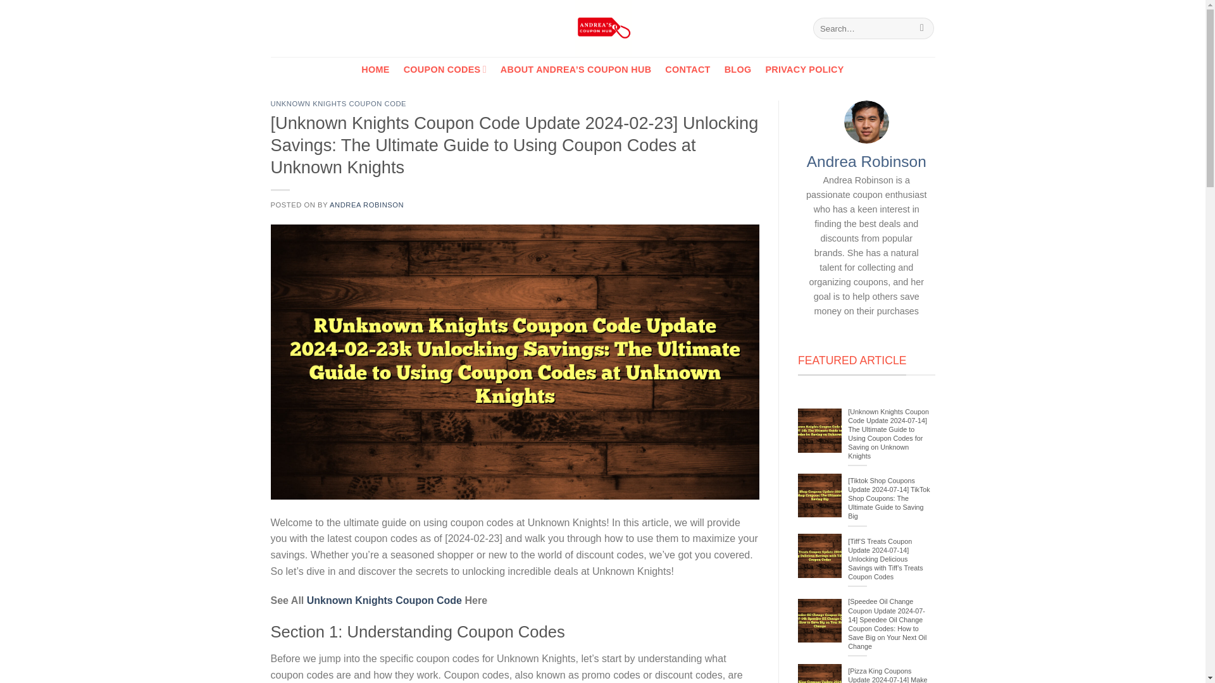 Image resolution: width=1215 pixels, height=683 pixels. Describe the element at coordinates (366, 205) in the screenshot. I see `ANDREA ROBINSON` at that location.